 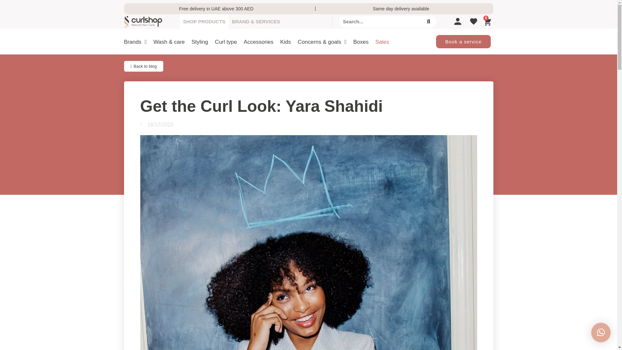 What do you see at coordinates (259, 42) in the screenshot?
I see `Accessories` at bounding box center [259, 42].